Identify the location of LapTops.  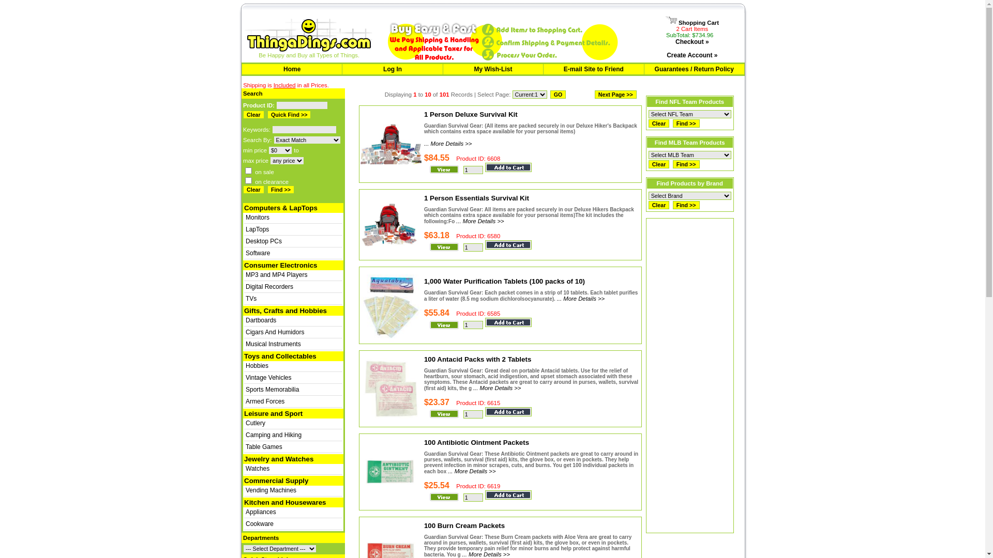
(258, 229).